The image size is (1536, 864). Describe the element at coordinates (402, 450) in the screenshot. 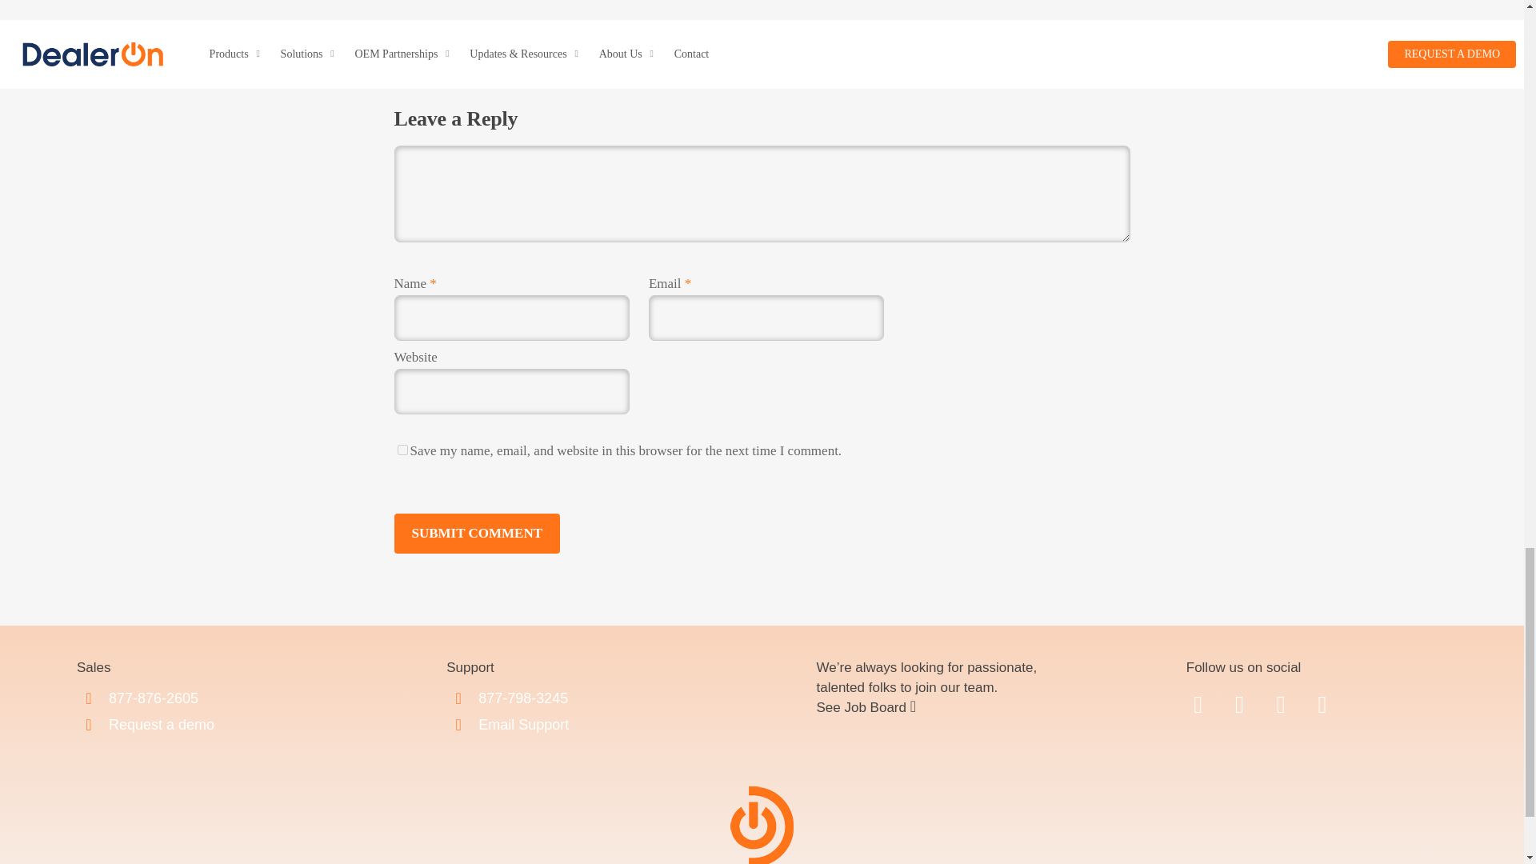

I see `yes` at that location.